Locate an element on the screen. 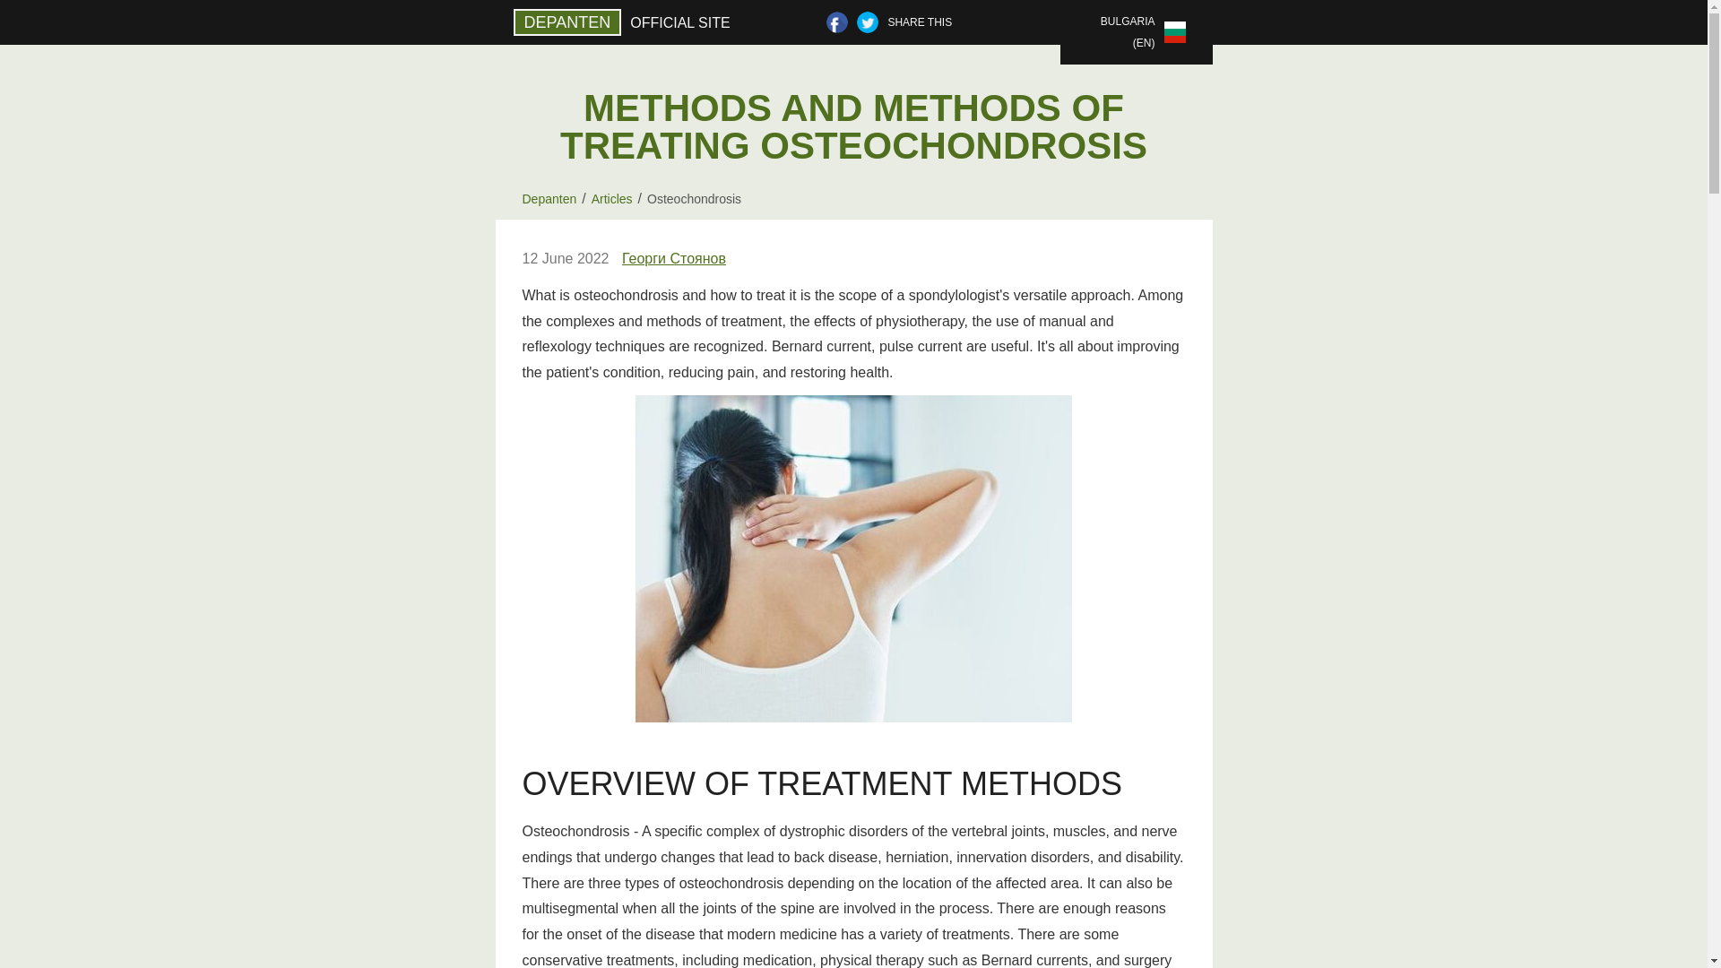  Depanten is located at coordinates (549, 199).